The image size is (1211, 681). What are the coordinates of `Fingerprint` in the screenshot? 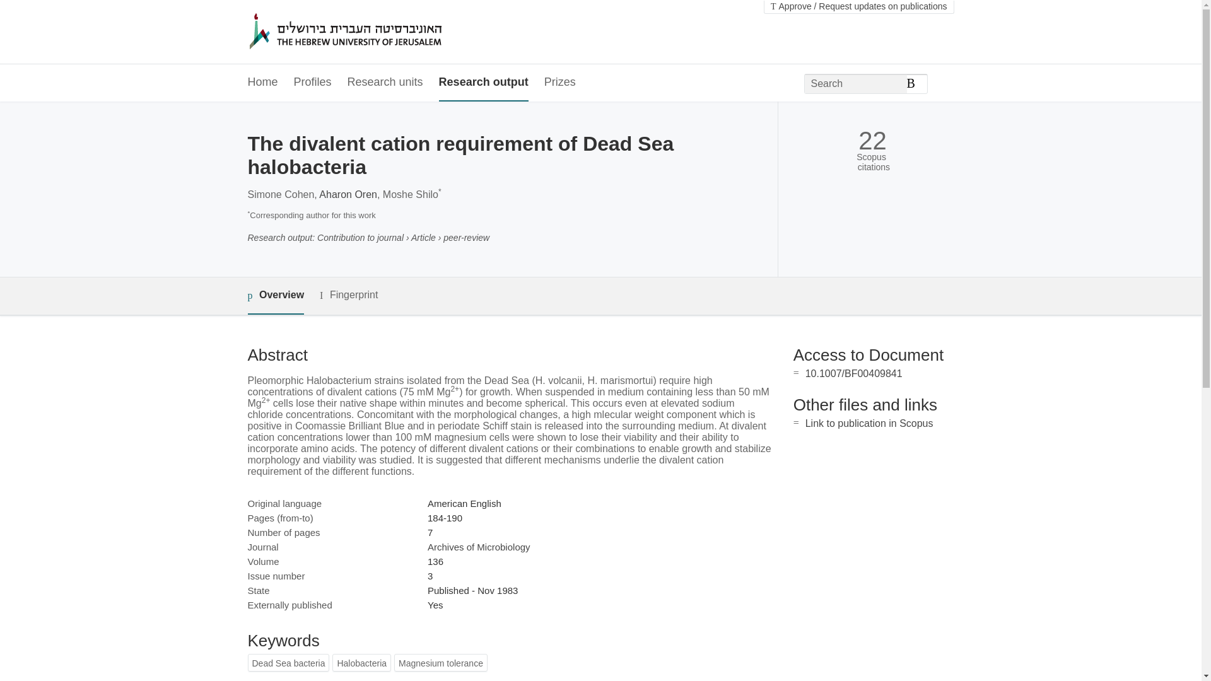 It's located at (348, 295).